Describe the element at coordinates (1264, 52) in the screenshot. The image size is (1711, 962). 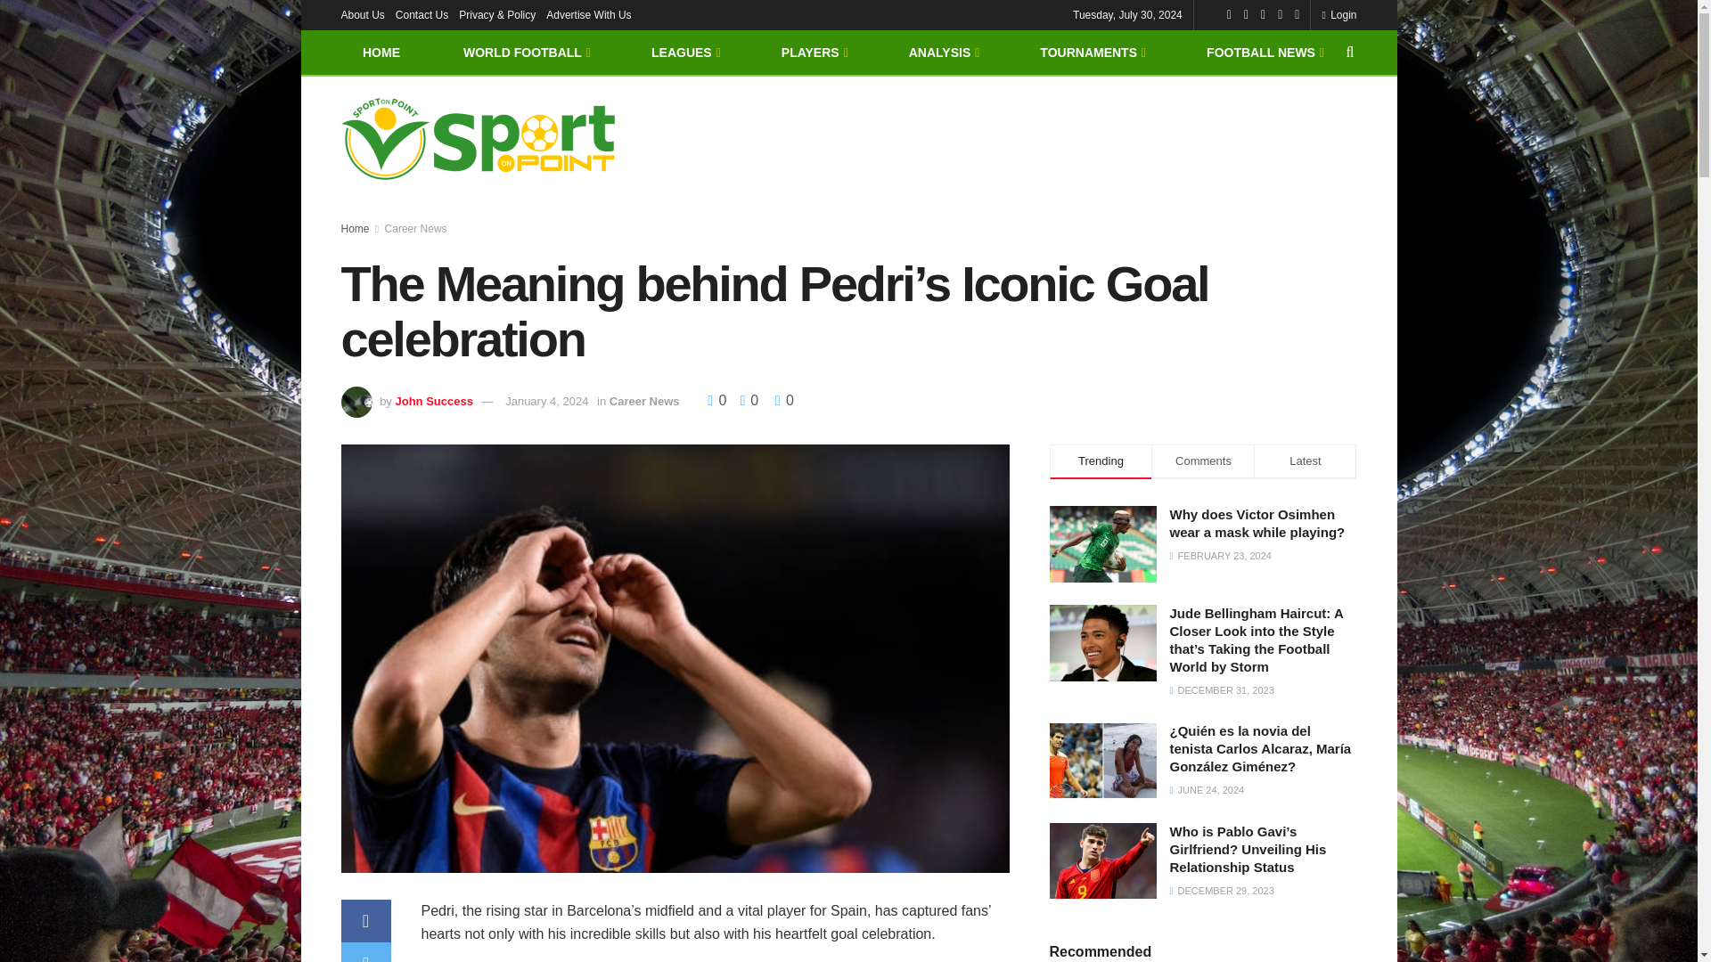
I see `FOOTBALL NEWS` at that location.